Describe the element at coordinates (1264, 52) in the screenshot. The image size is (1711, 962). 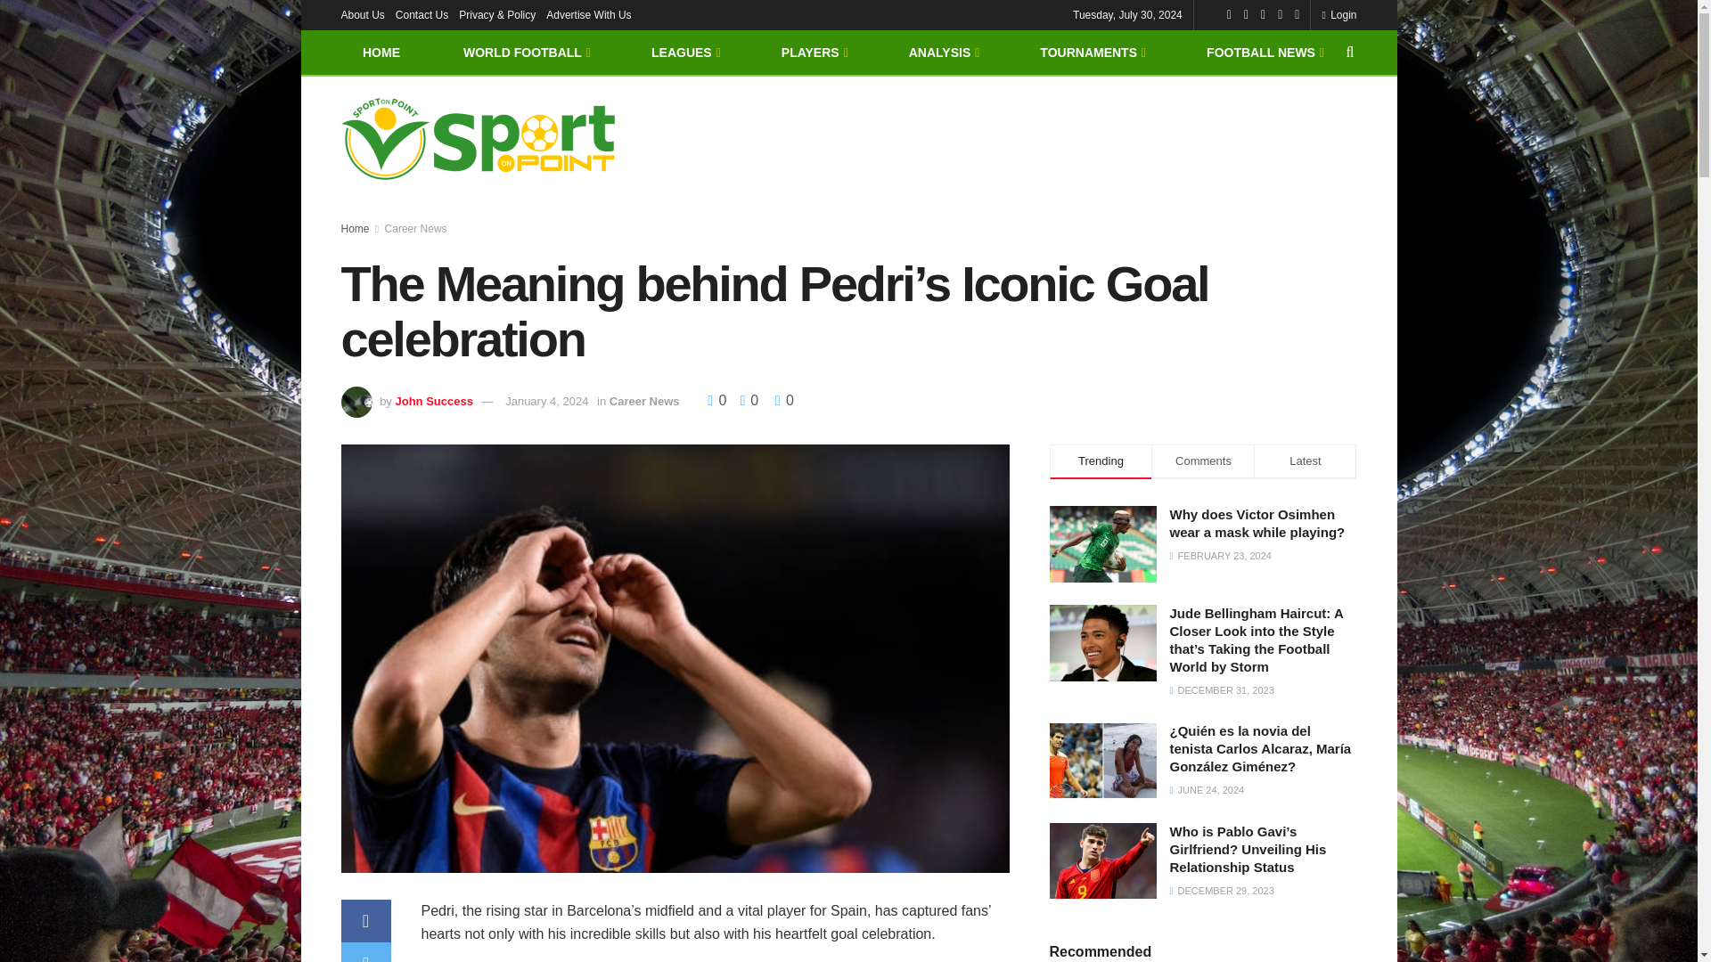
I see `FOOTBALL NEWS` at that location.